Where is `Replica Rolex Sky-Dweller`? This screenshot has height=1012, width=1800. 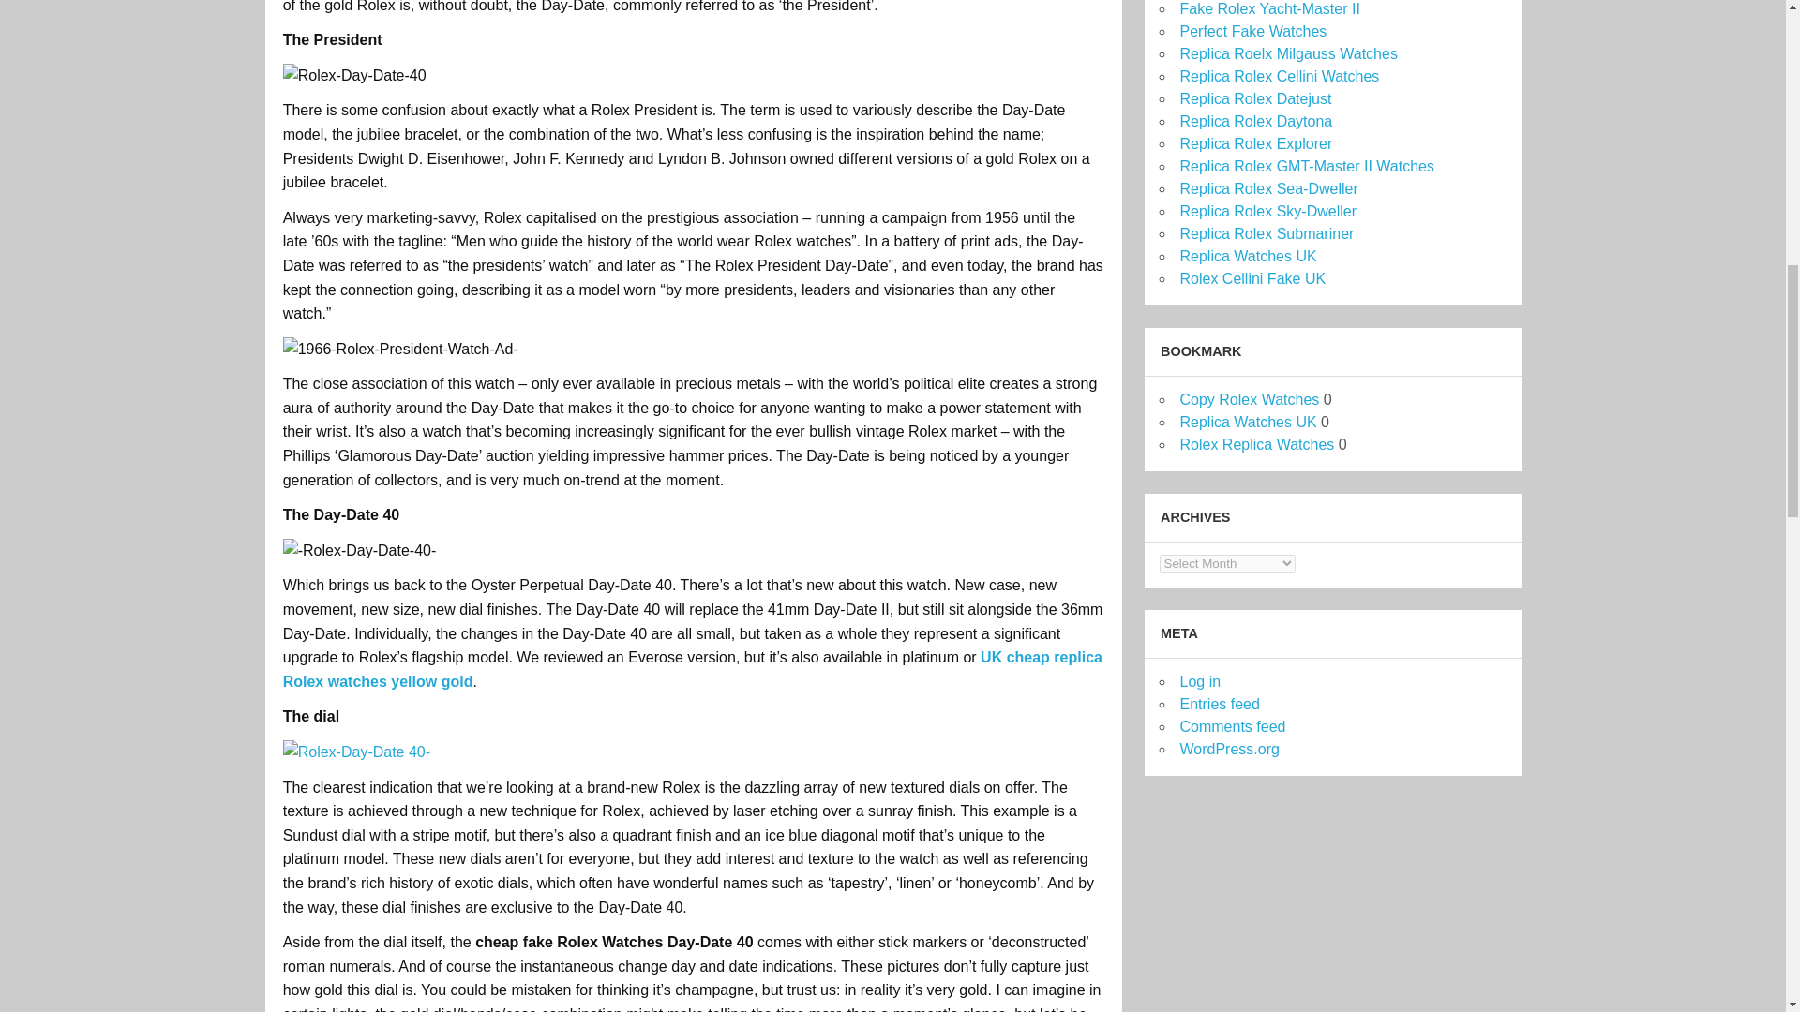 Replica Rolex Sky-Dweller is located at coordinates (1267, 212).